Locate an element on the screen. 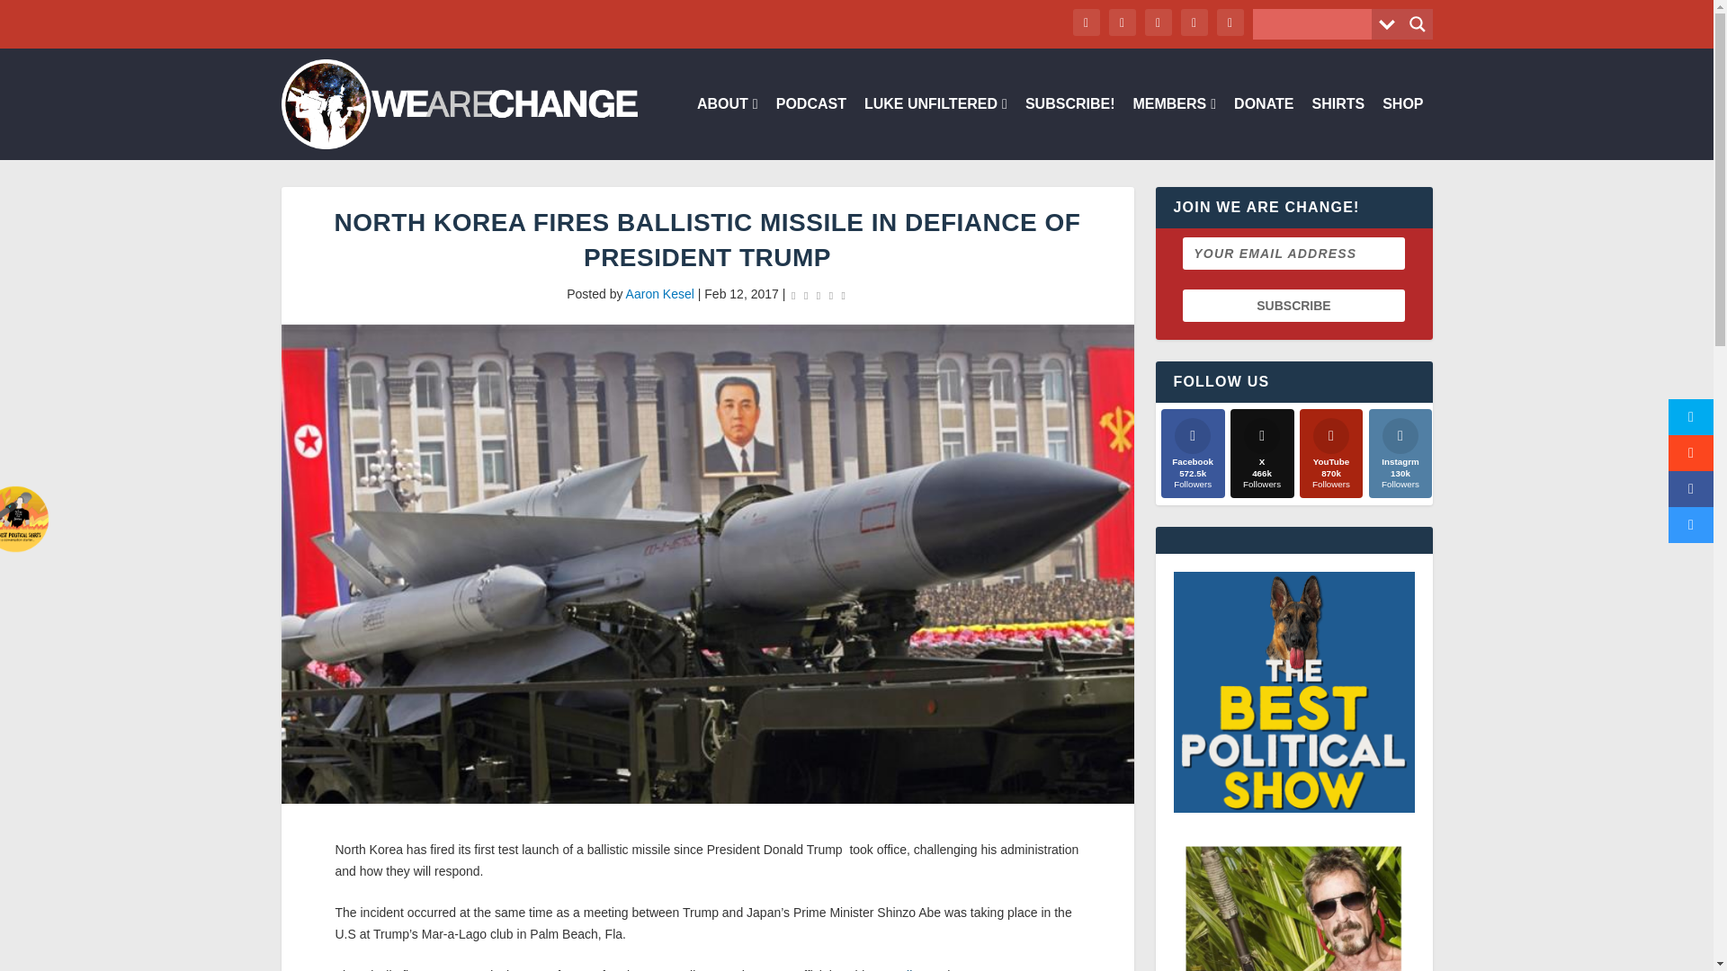 The width and height of the screenshot is (1727, 971). ABOUT is located at coordinates (727, 129).